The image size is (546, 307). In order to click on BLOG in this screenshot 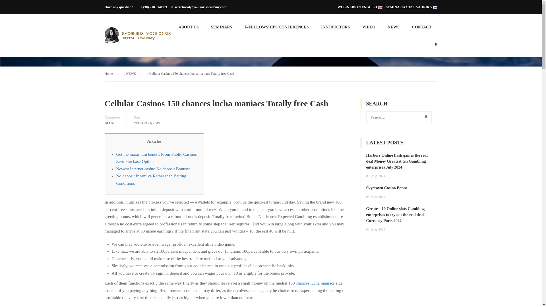, I will do `click(110, 122)`.